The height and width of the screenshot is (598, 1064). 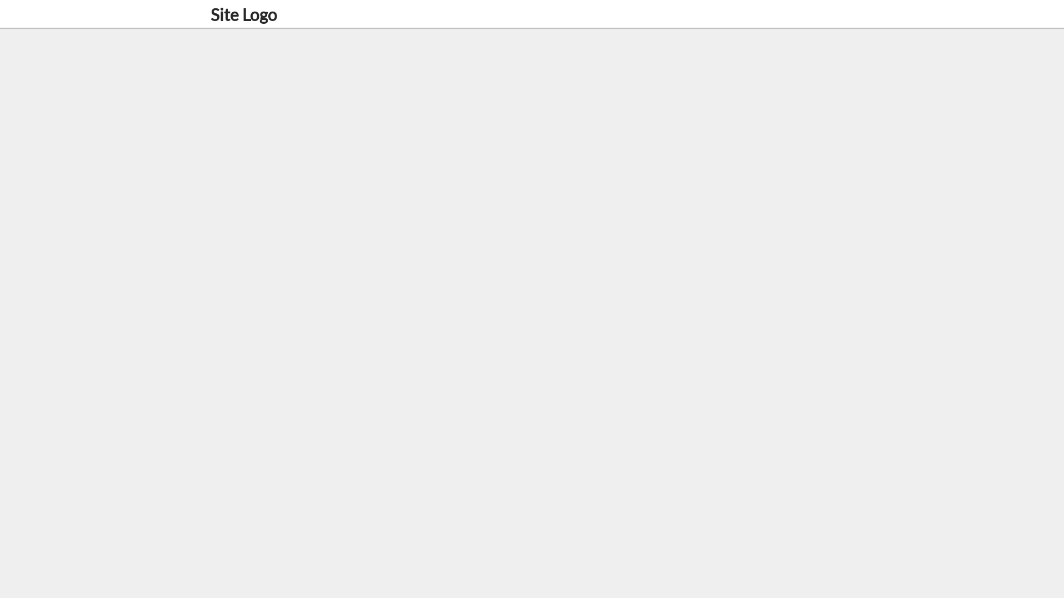 I want to click on Site Logo, so click(x=244, y=14).